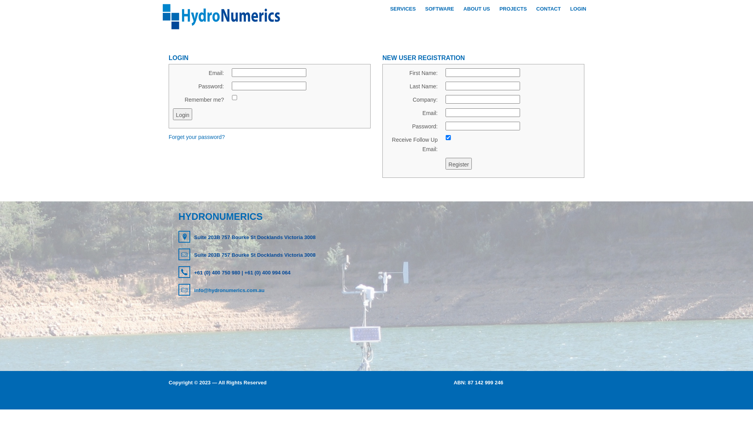  Describe the element at coordinates (197, 137) in the screenshot. I see `Forget your password?` at that location.